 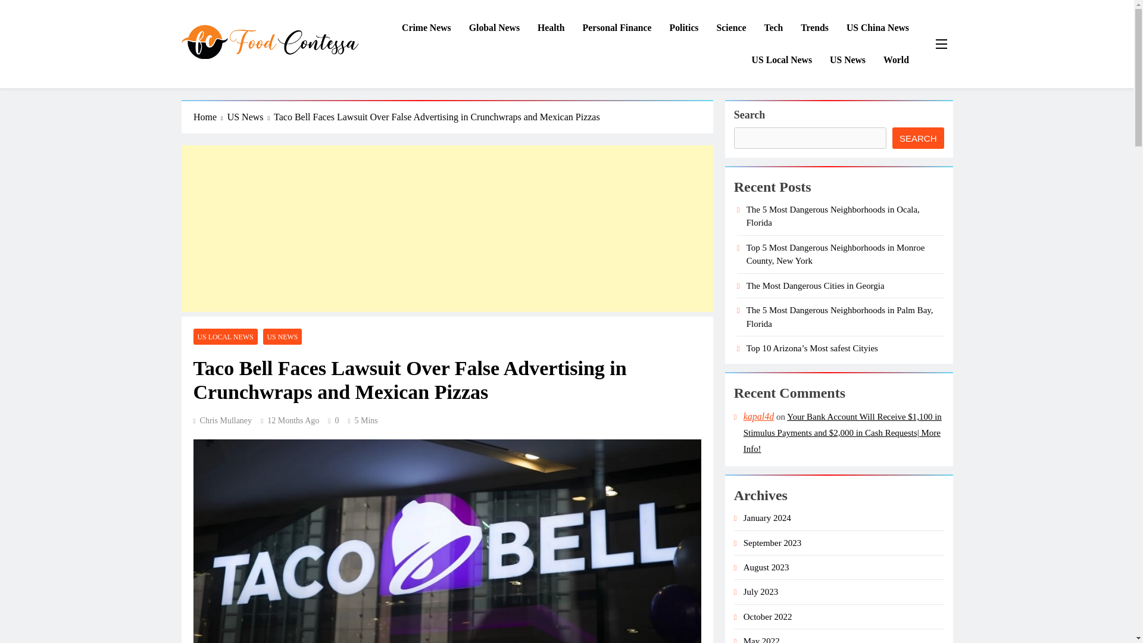 What do you see at coordinates (683, 28) in the screenshot?
I see `Politics` at bounding box center [683, 28].